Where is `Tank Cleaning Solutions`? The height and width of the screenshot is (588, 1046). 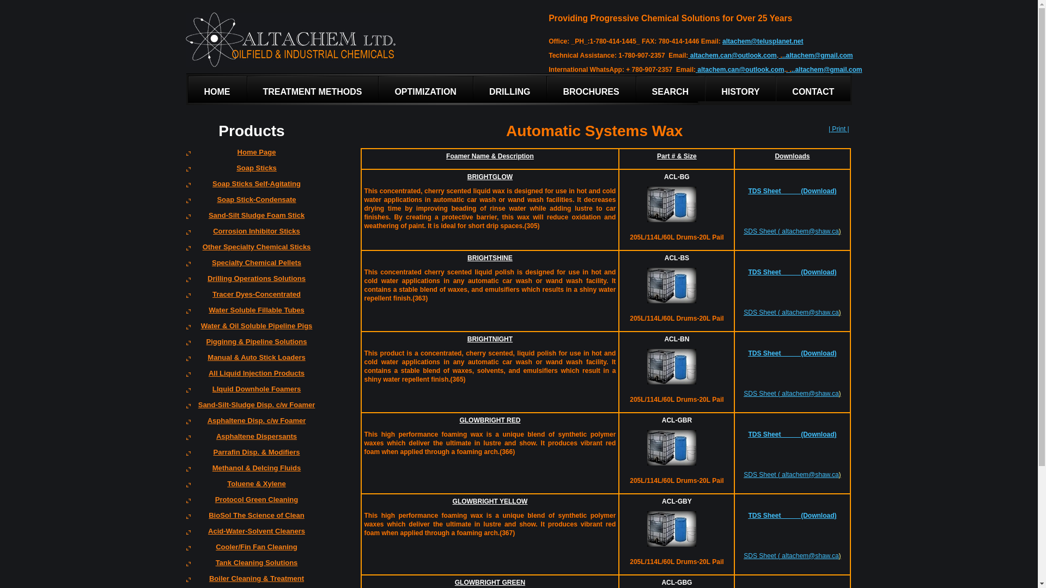 Tank Cleaning Solutions is located at coordinates (252, 566).